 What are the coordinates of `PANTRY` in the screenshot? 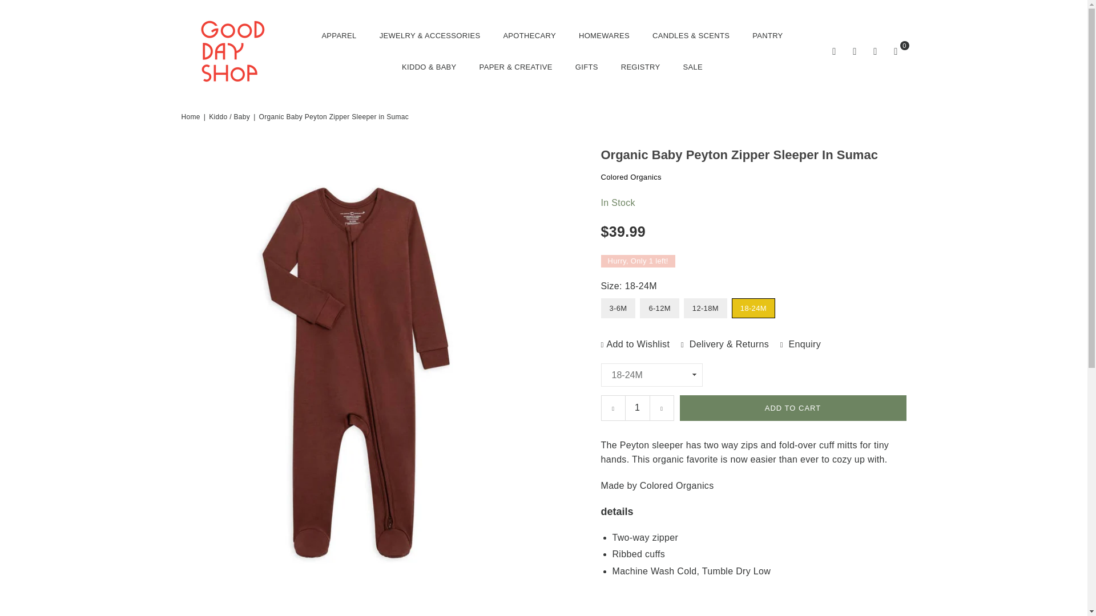 It's located at (767, 35).